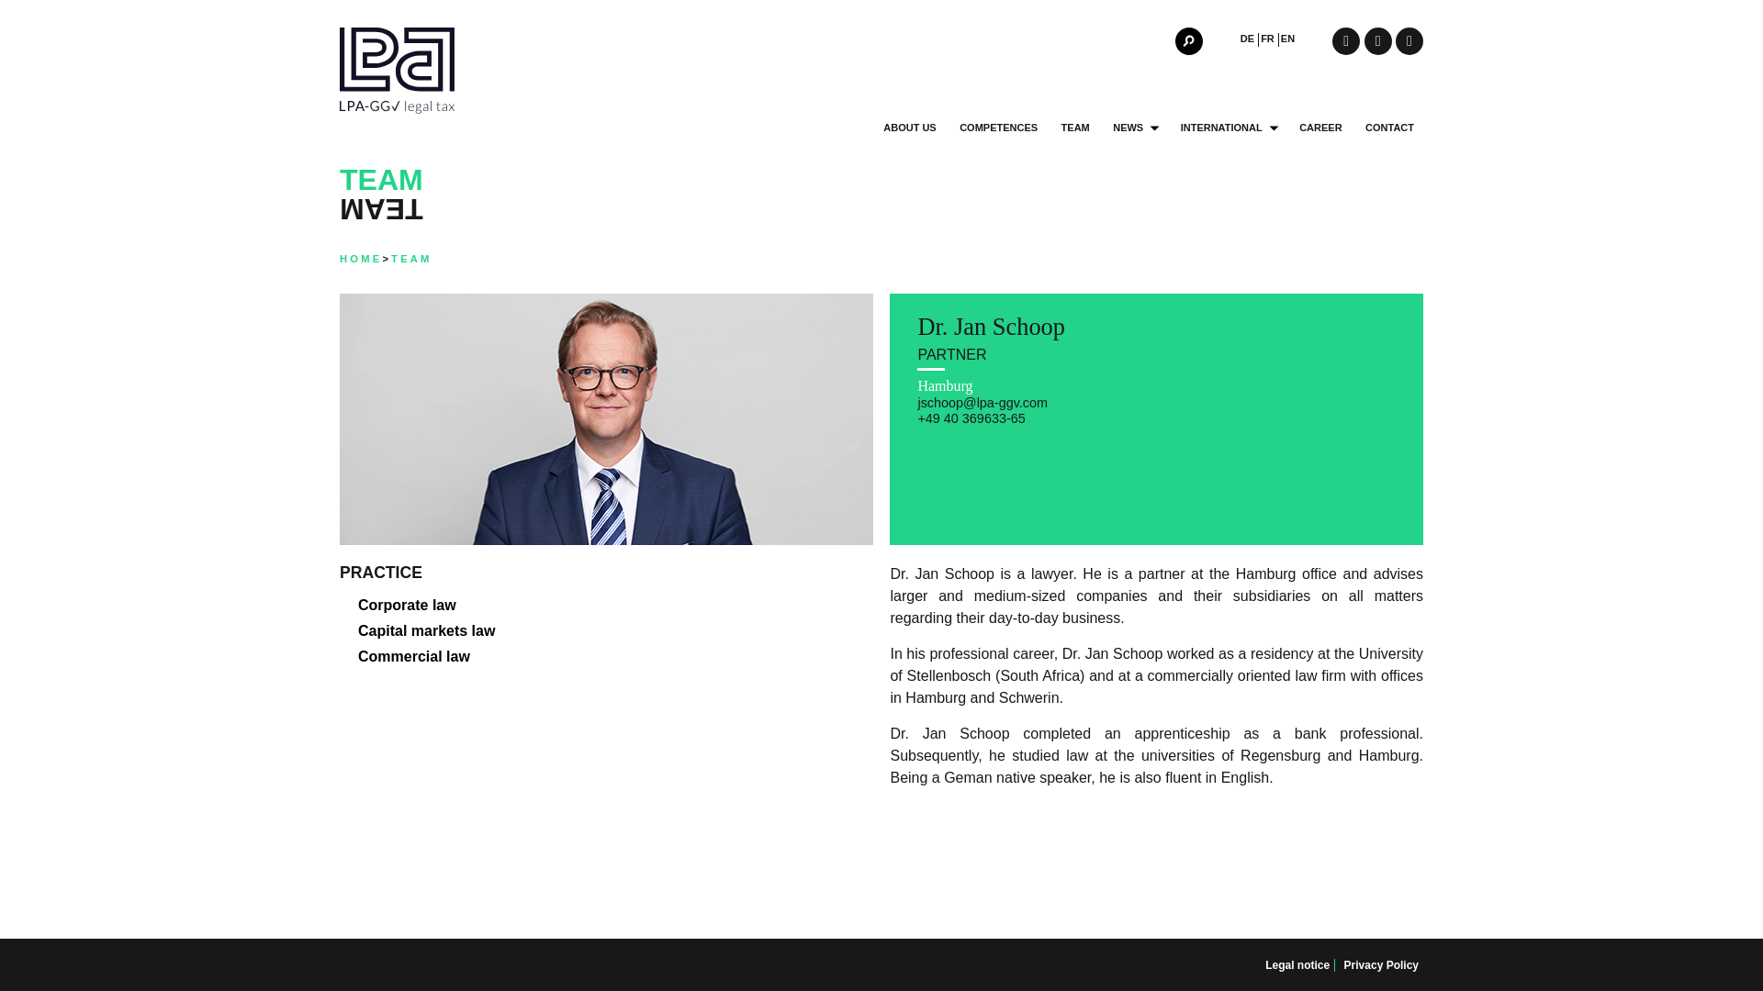  Describe the element at coordinates (413, 656) in the screenshot. I see `Commercial law` at that location.